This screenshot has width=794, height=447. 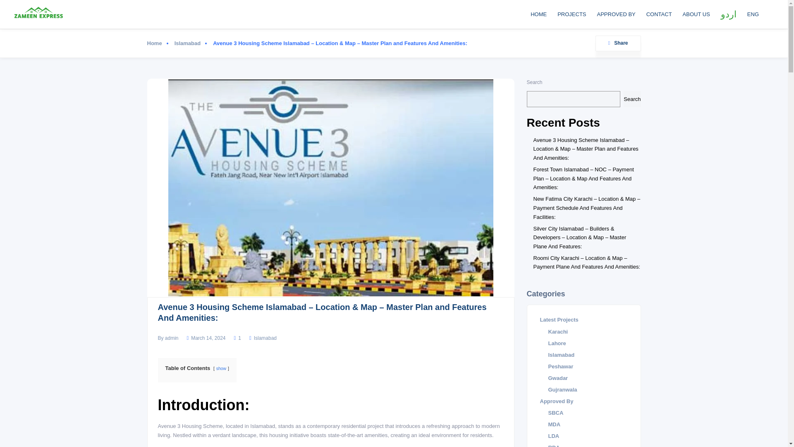 I want to click on Home, so click(x=158, y=43).